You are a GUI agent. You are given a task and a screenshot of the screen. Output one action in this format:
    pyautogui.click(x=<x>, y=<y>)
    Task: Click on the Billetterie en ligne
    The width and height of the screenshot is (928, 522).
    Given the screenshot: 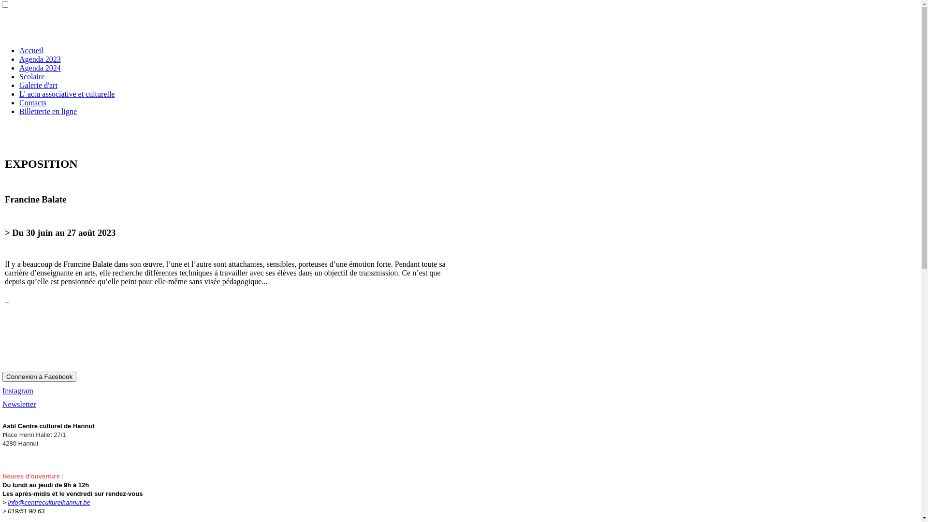 What is the action you would take?
    pyautogui.click(x=48, y=111)
    